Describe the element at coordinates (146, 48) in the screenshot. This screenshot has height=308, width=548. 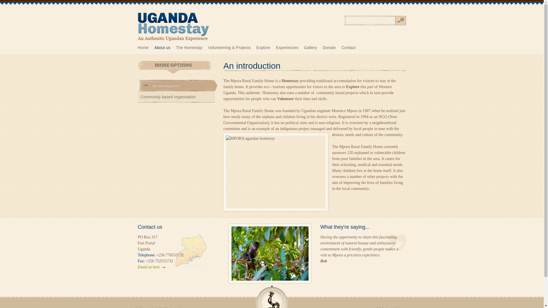
I see `Home` at that location.